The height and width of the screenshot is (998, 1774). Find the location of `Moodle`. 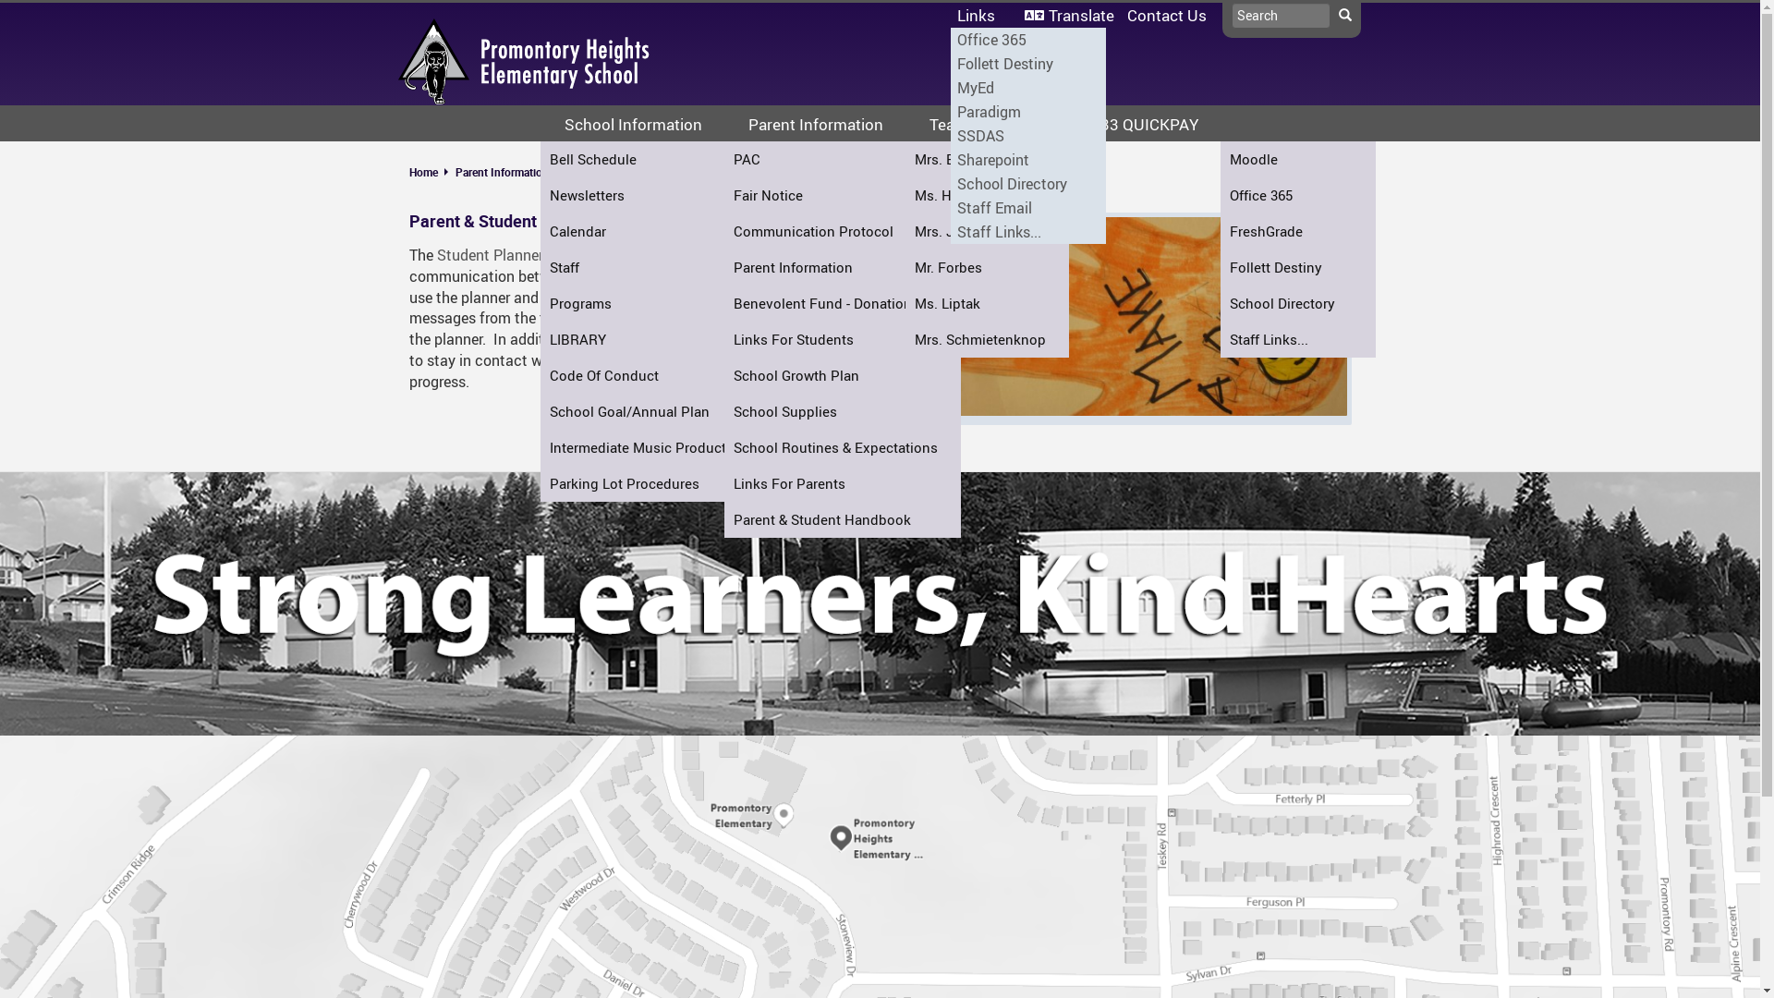

Moodle is located at coordinates (1297, 159).